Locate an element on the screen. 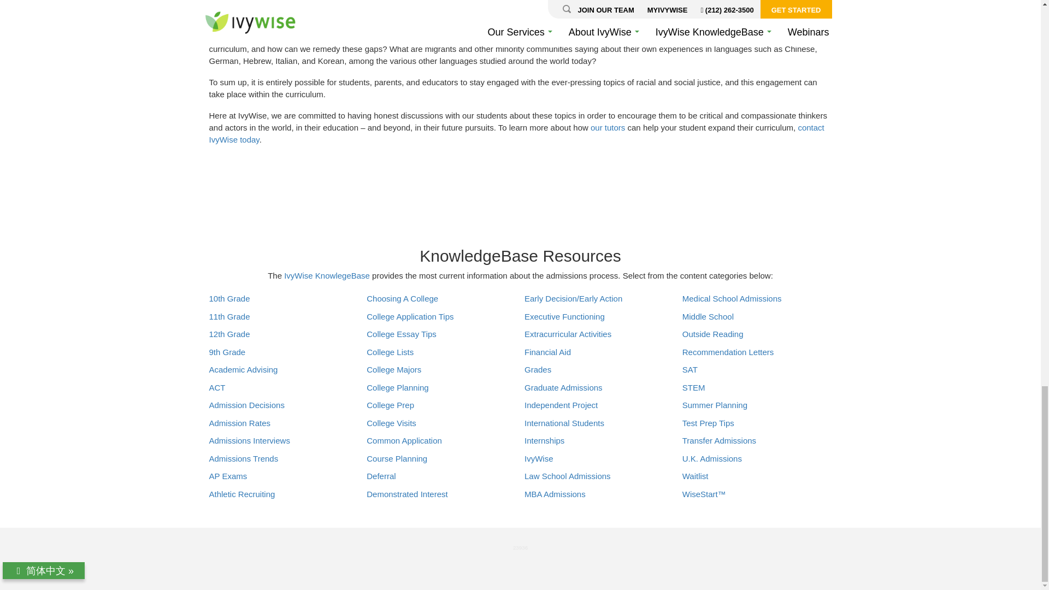  Choosing a College is located at coordinates (402, 298).